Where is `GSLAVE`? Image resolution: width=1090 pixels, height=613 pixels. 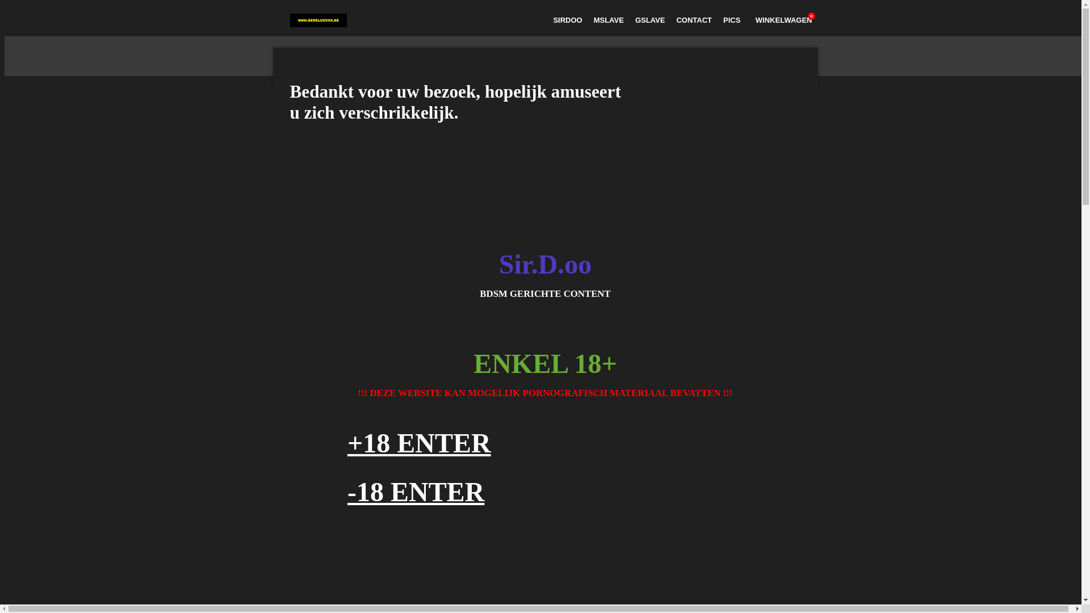 GSLAVE is located at coordinates (651, 20).